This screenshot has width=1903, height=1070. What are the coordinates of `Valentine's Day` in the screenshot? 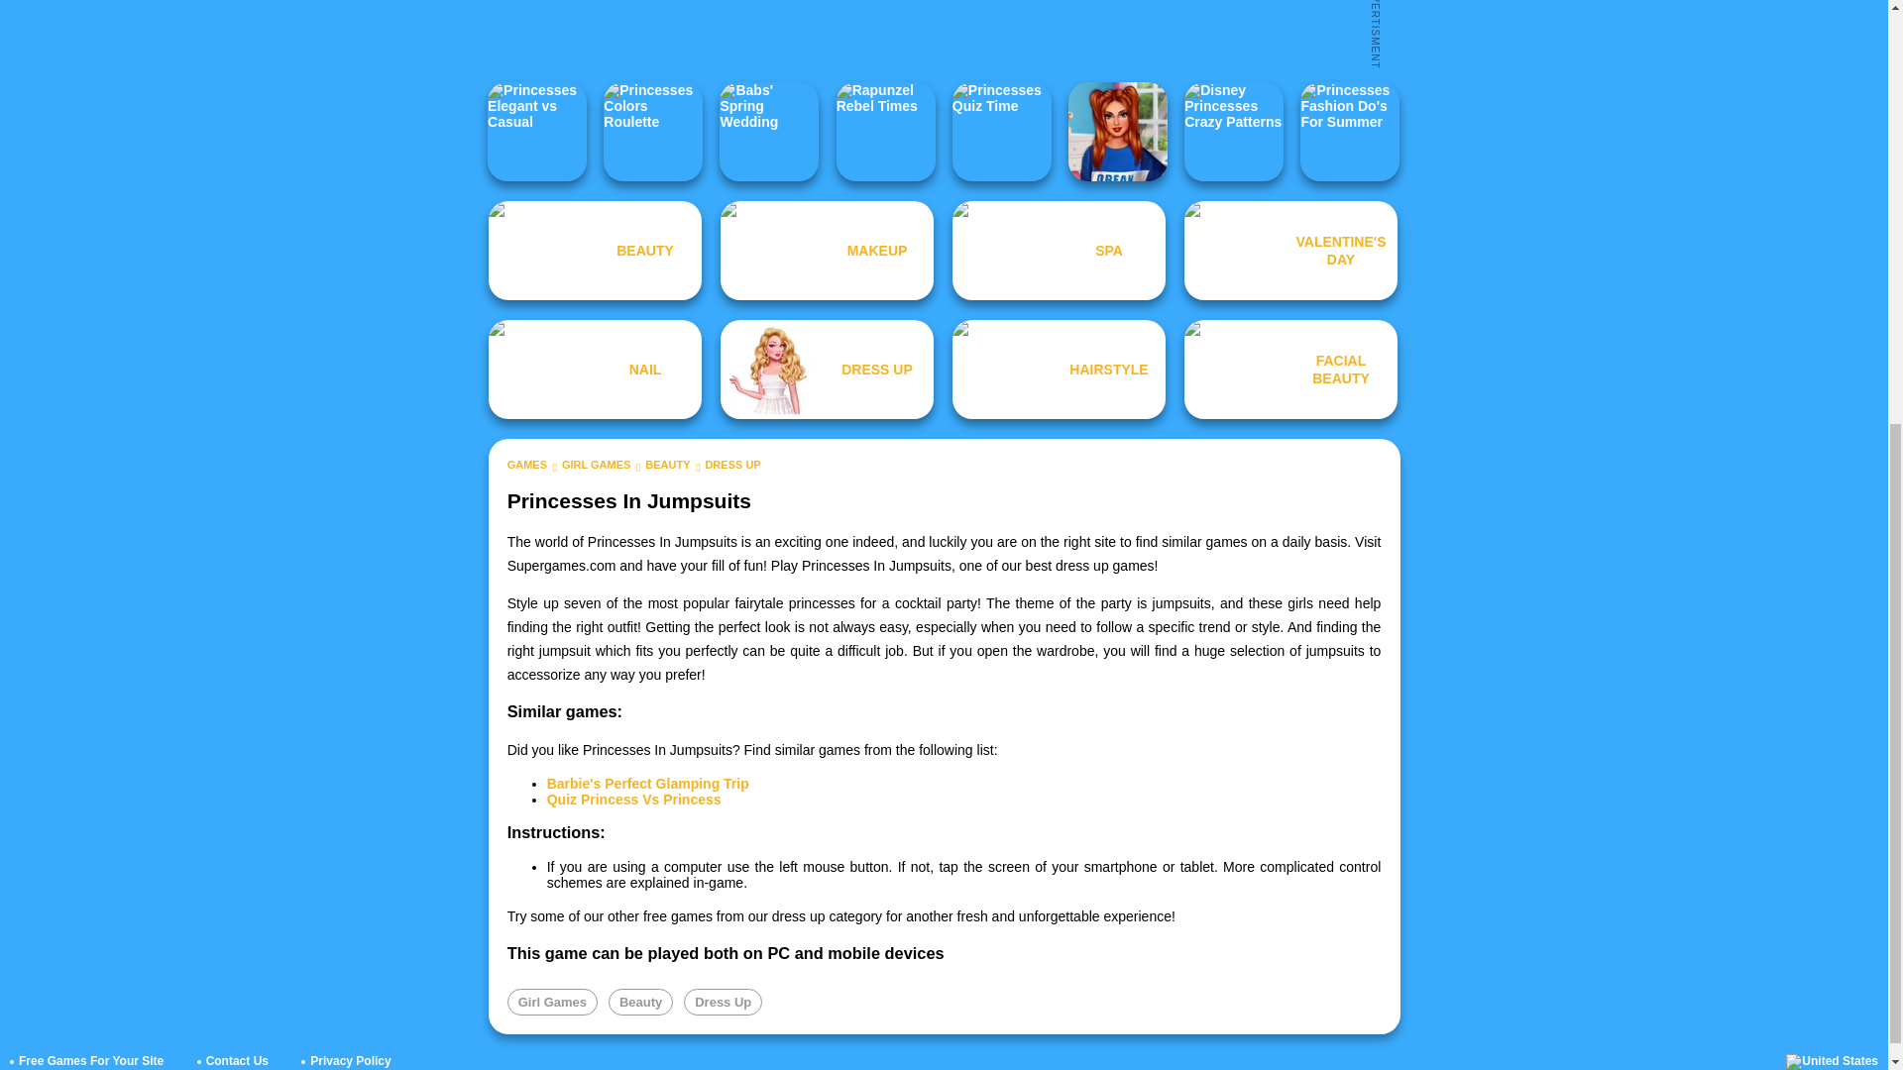 It's located at (1290, 251).